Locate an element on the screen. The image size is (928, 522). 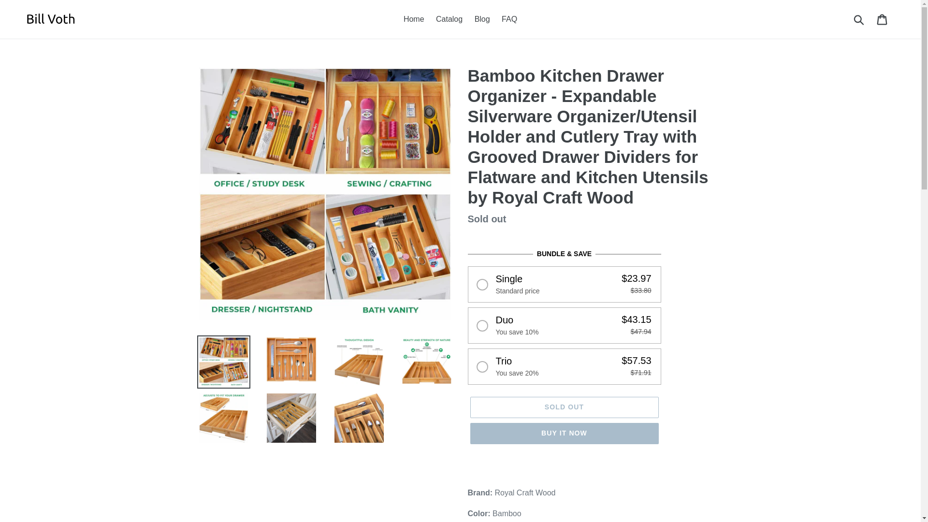
Submit is located at coordinates (859, 19).